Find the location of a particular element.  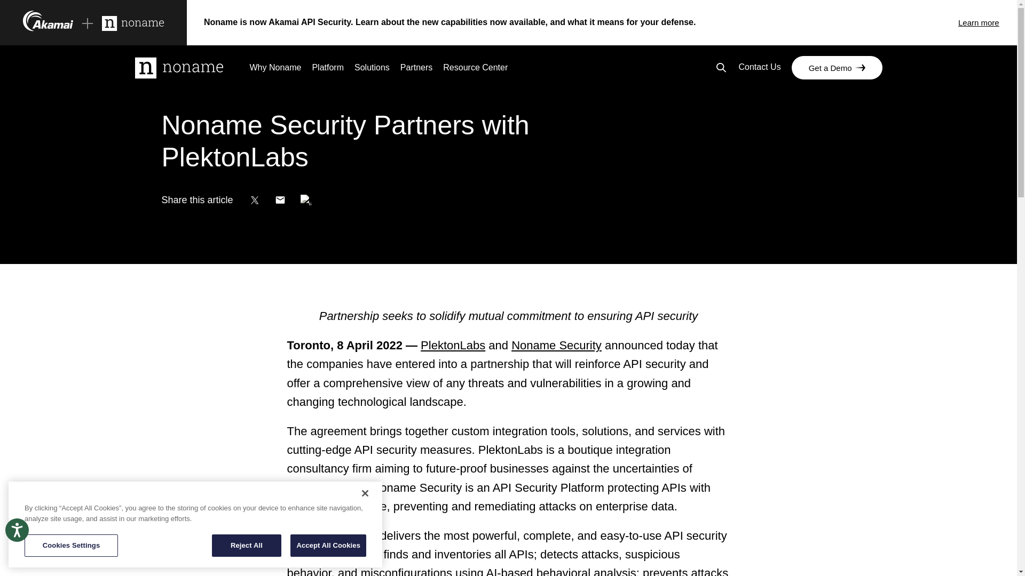

Learn more is located at coordinates (988, 22).